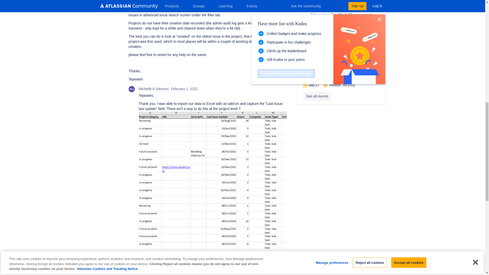  Describe the element at coordinates (306, 18) in the screenshot. I see `AUG Leaders` at that location.